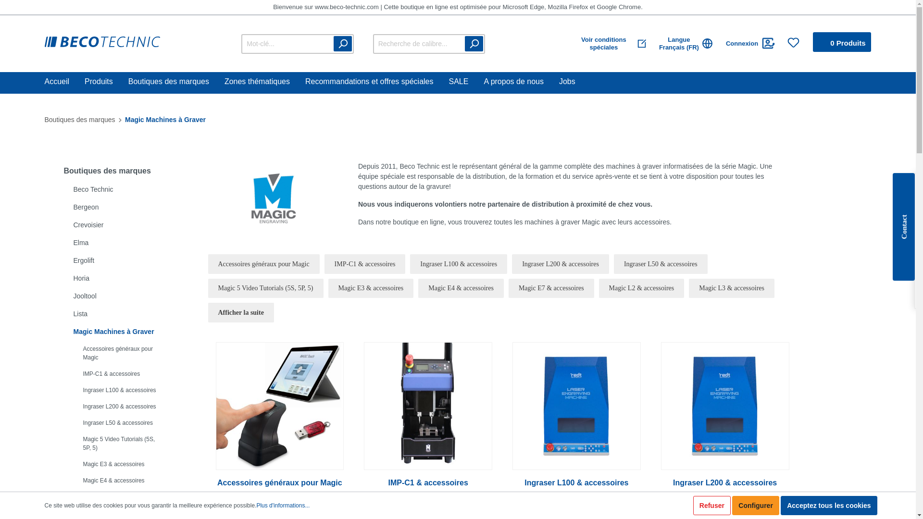 This screenshot has width=923, height=519. Describe the element at coordinates (829, 506) in the screenshot. I see `Acceptez tous les cookies` at that location.